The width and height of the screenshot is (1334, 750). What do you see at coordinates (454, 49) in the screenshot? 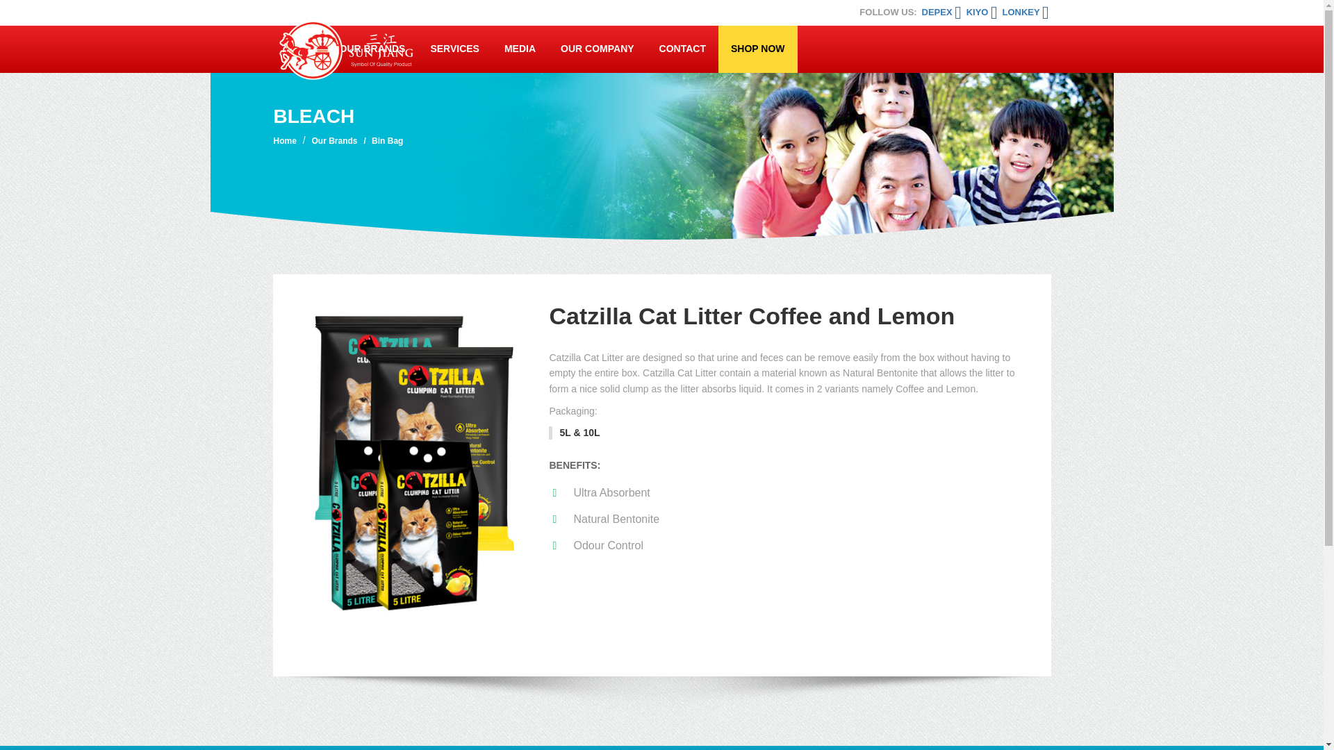
I see `SERVICES` at bounding box center [454, 49].